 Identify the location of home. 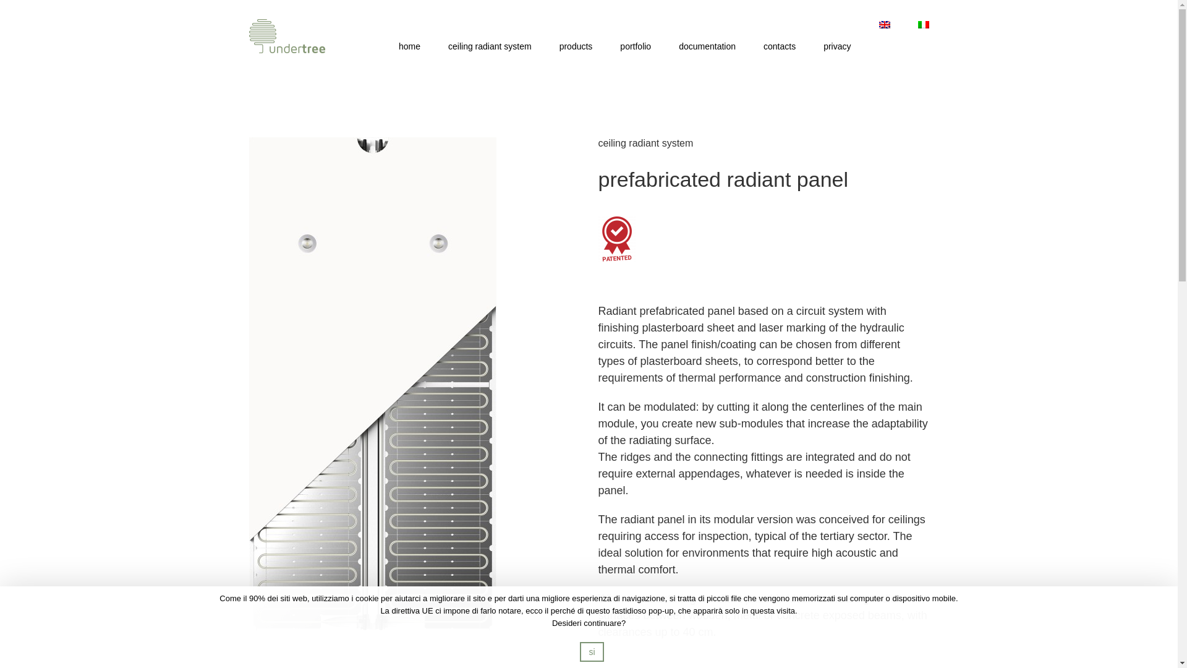
(409, 46).